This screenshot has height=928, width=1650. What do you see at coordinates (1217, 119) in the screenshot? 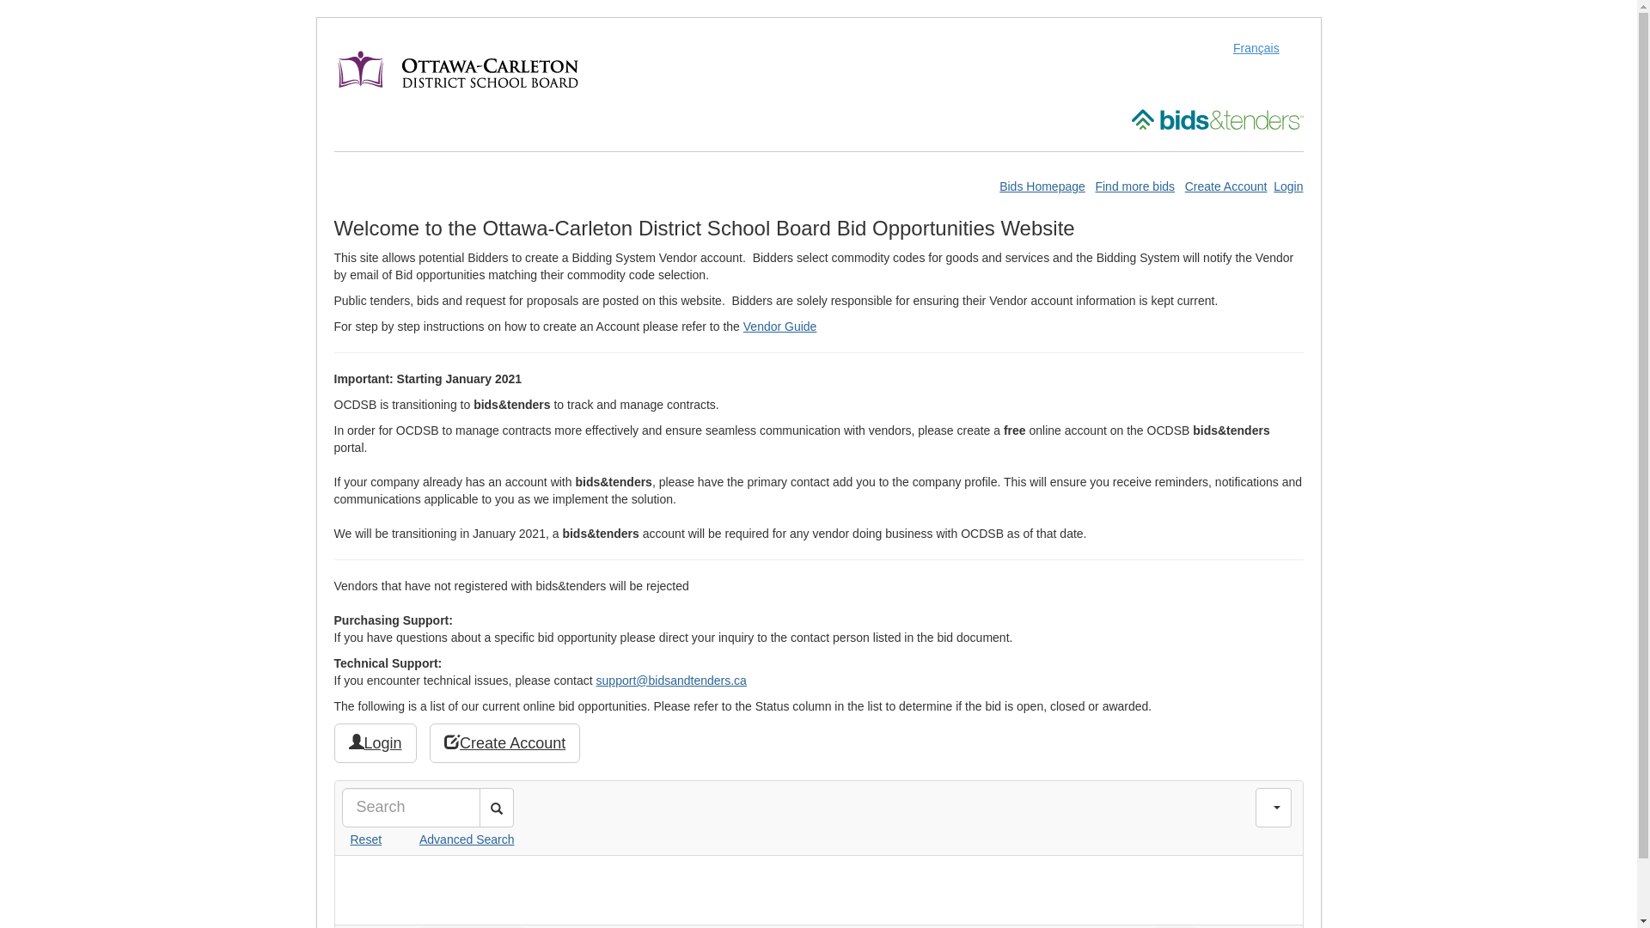
I see `Open Bids and Tenders site in a new window` at bounding box center [1217, 119].